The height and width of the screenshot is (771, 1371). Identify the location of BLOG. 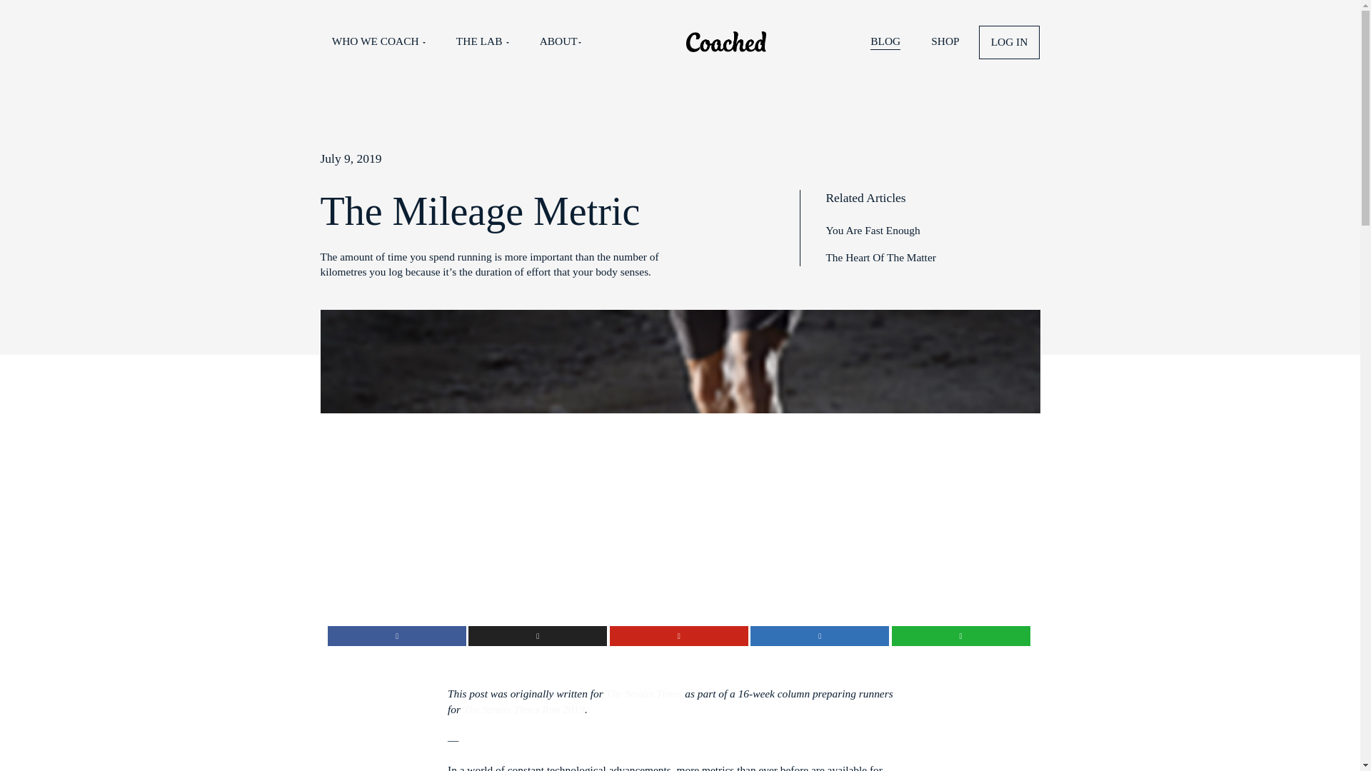
(1265, 61).